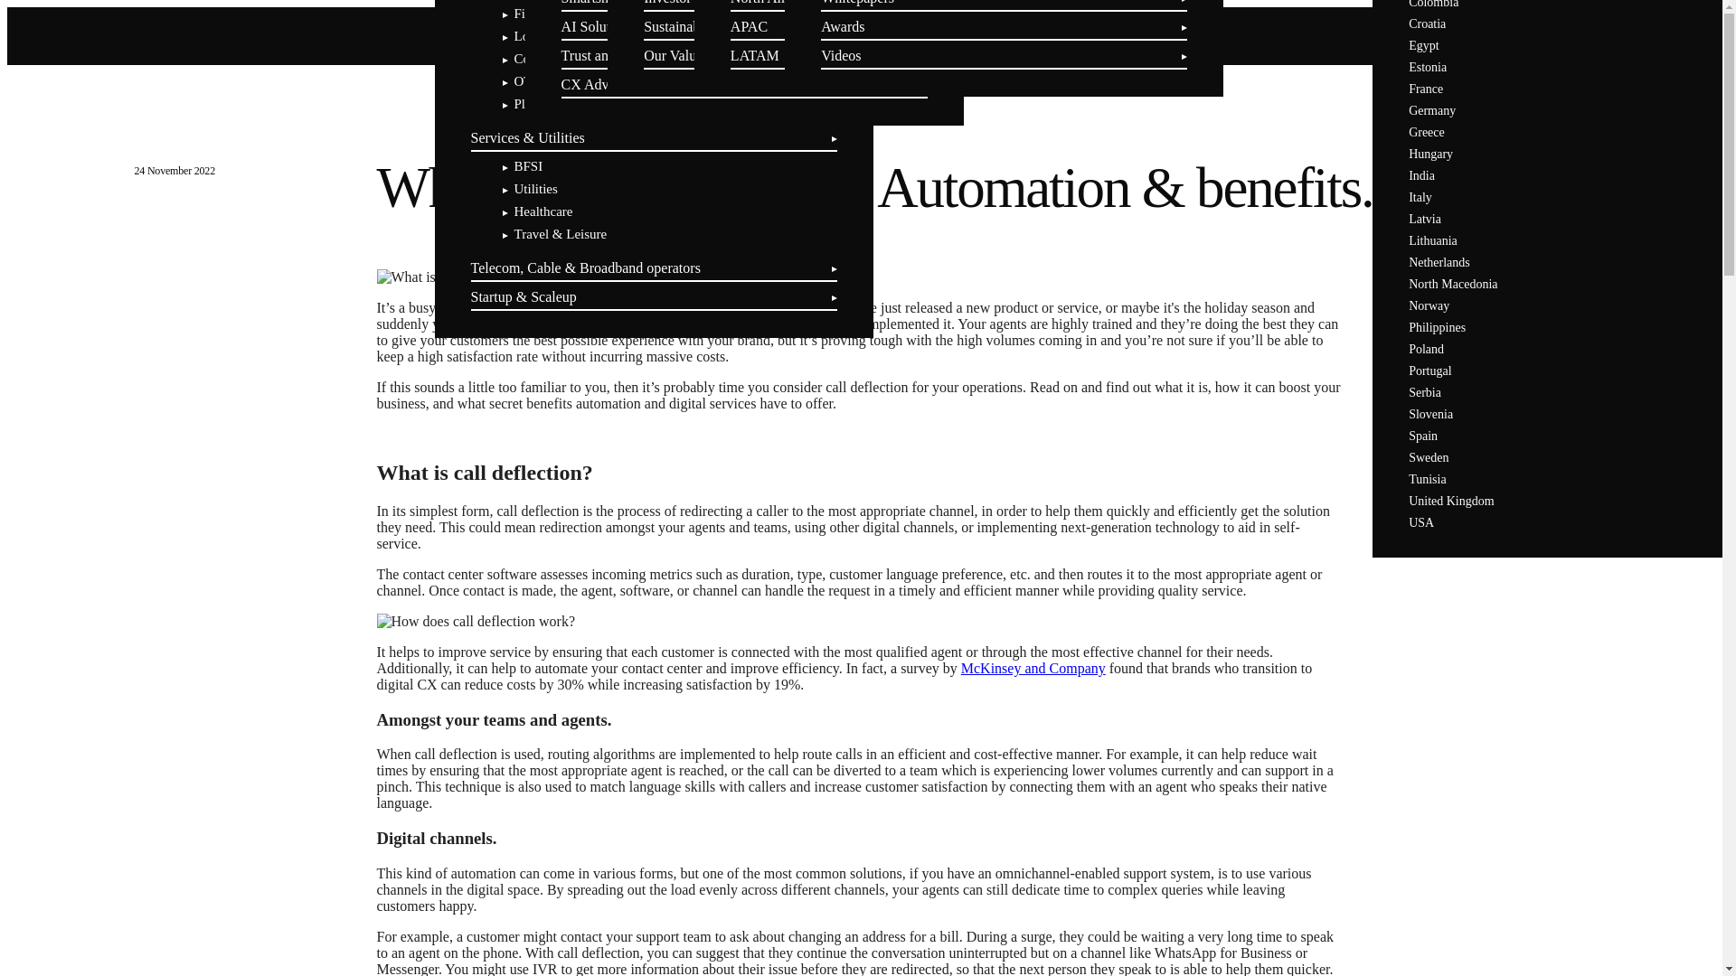 This screenshot has height=976, width=1736. What do you see at coordinates (538, 36) in the screenshot?
I see `Logistics` at bounding box center [538, 36].